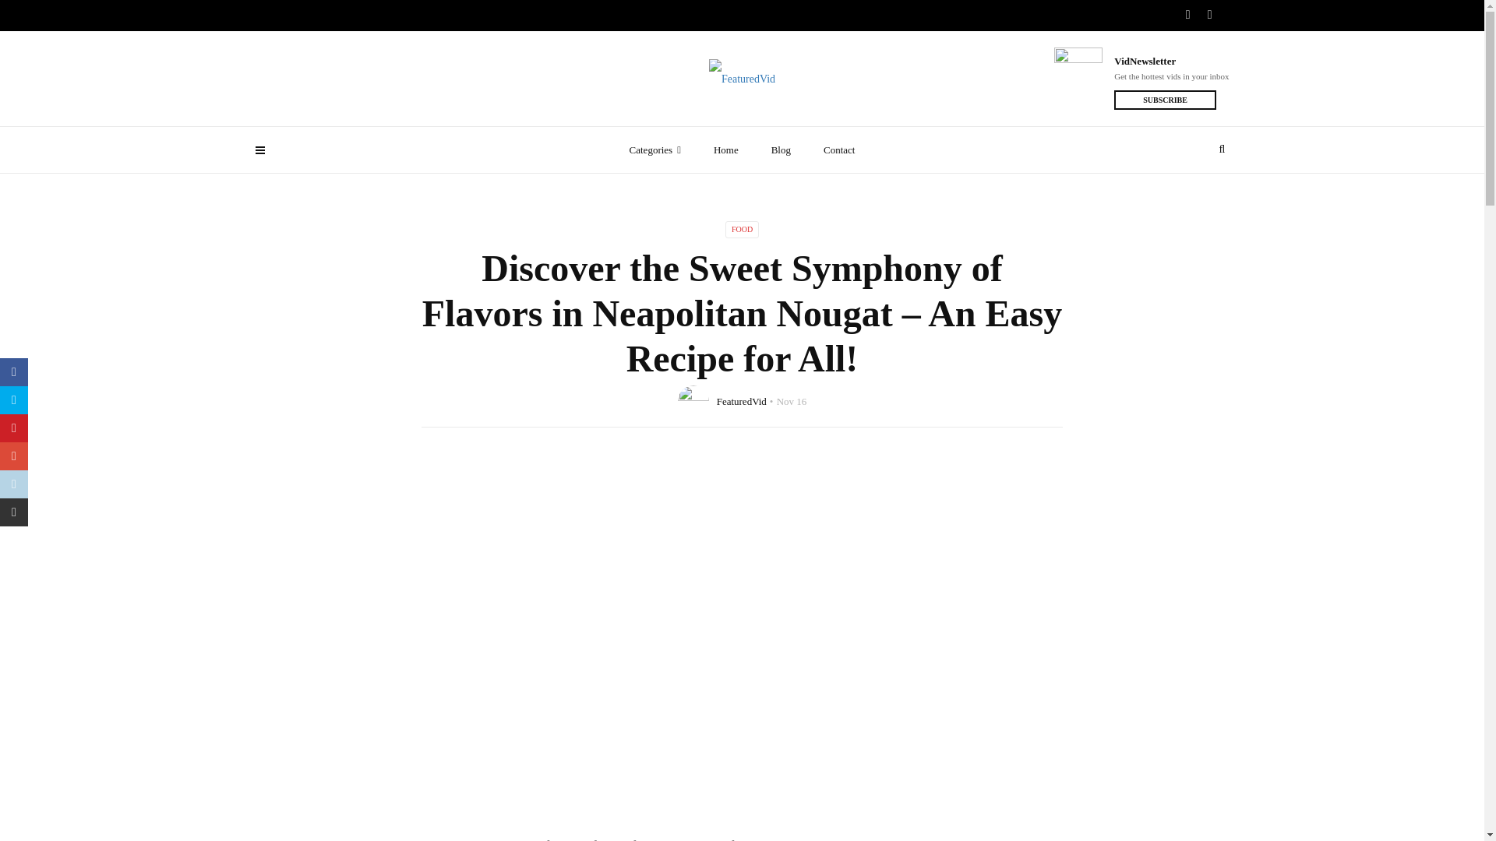 The width and height of the screenshot is (1496, 841). I want to click on Contact, so click(838, 150).